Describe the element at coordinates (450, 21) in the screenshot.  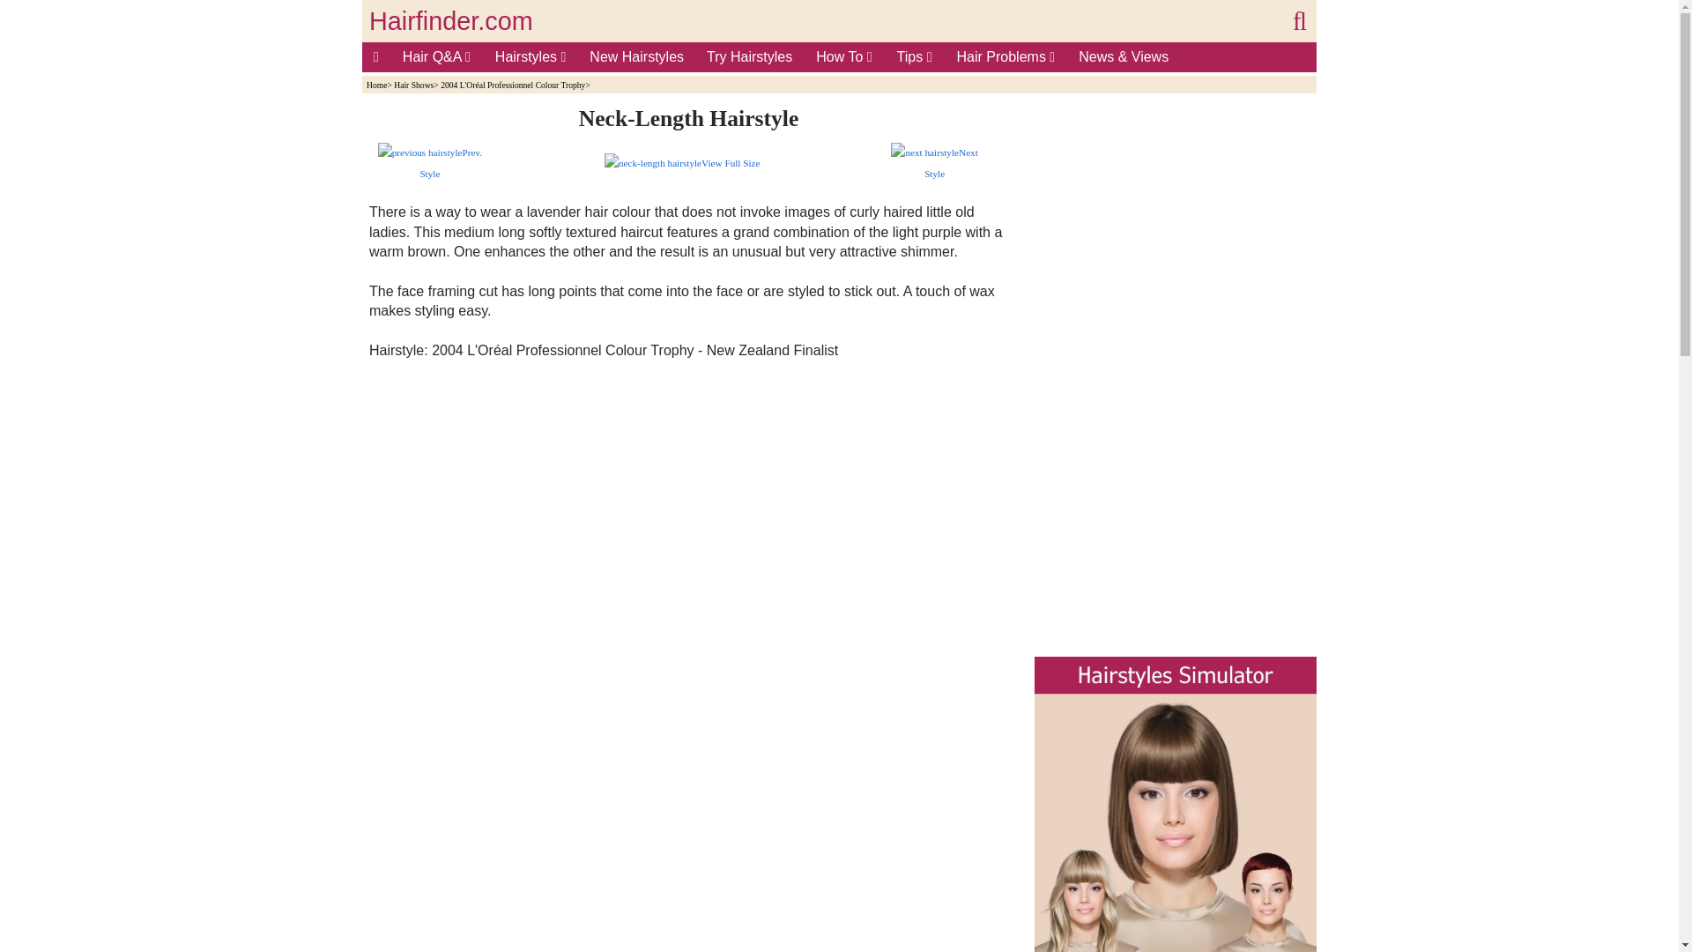
I see `Hairfinder.com` at that location.